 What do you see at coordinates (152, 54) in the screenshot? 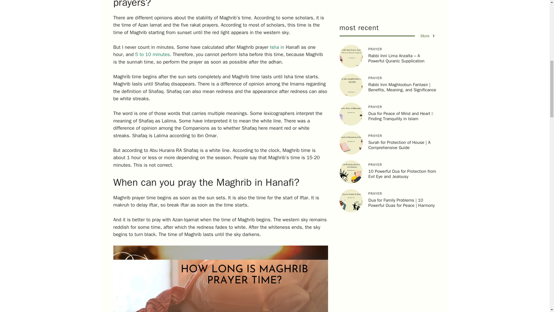
I see `5 to 10 minutes` at bounding box center [152, 54].